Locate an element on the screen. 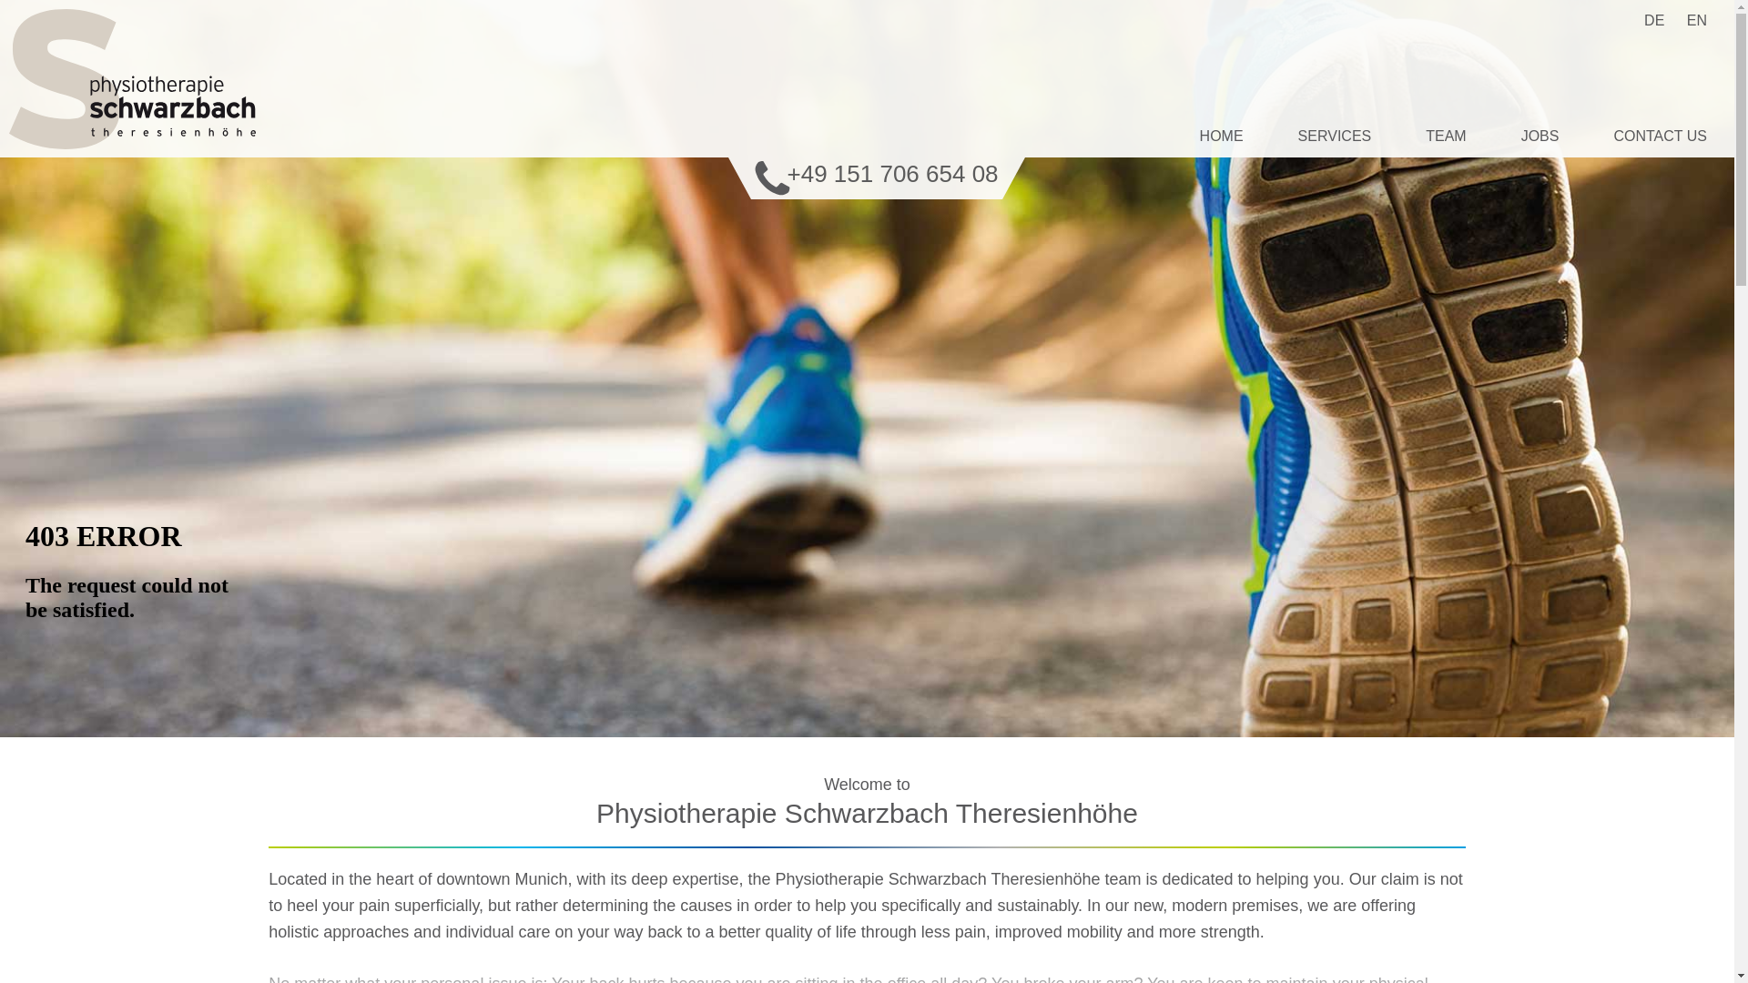  TEAM is located at coordinates (1446, 136).